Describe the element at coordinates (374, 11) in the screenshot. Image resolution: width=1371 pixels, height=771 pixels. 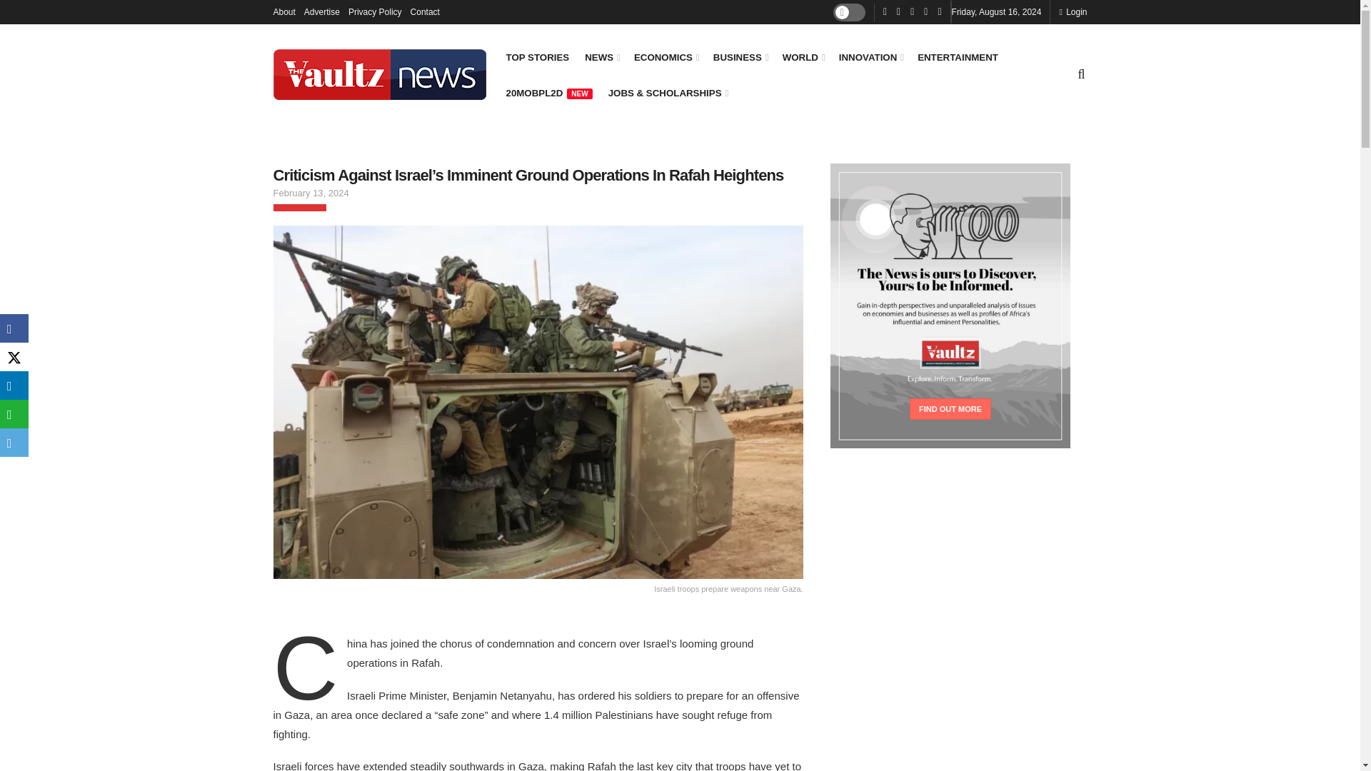
I see `Privacy Policy` at that location.